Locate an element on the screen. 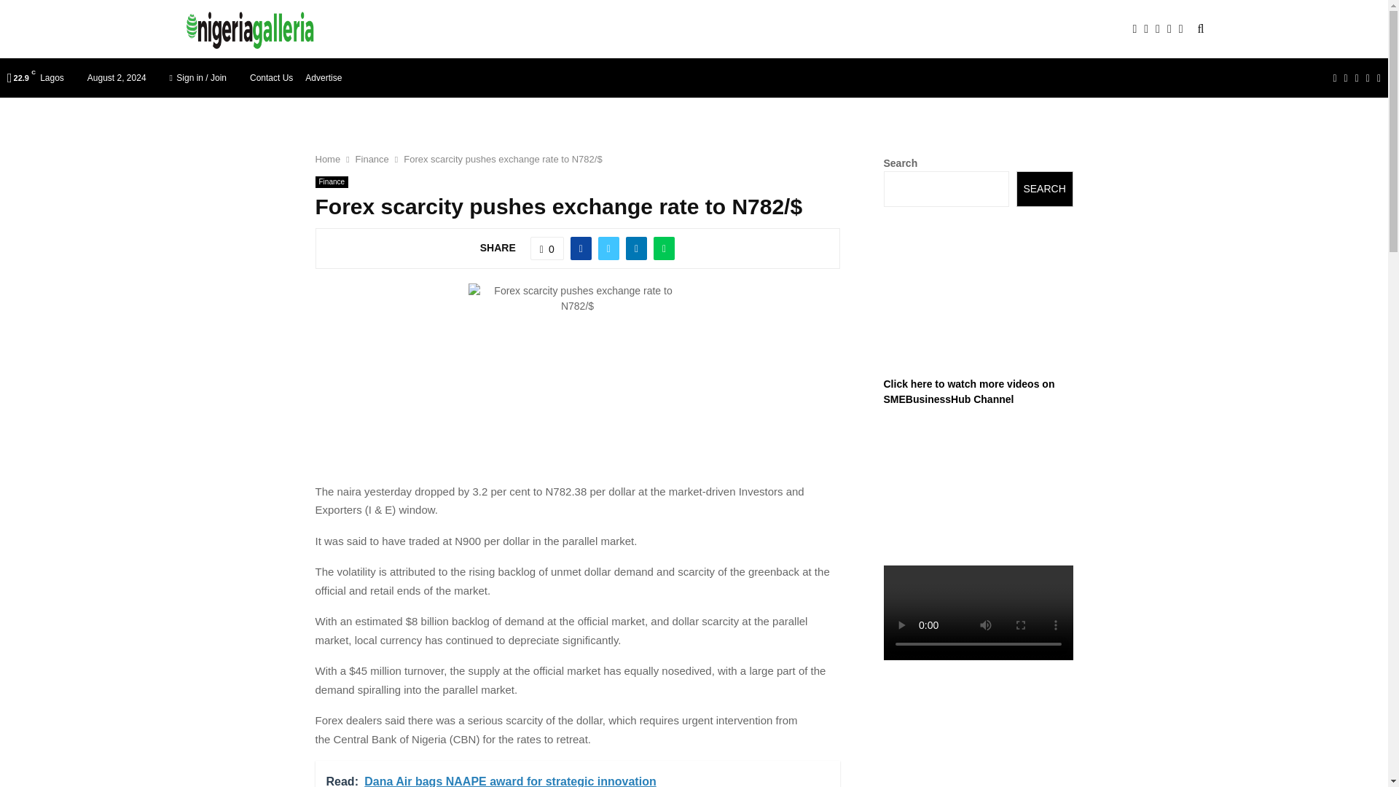  0 is located at coordinates (546, 248).